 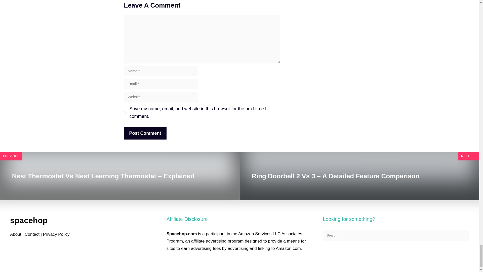 I want to click on Post Comment, so click(x=145, y=133).